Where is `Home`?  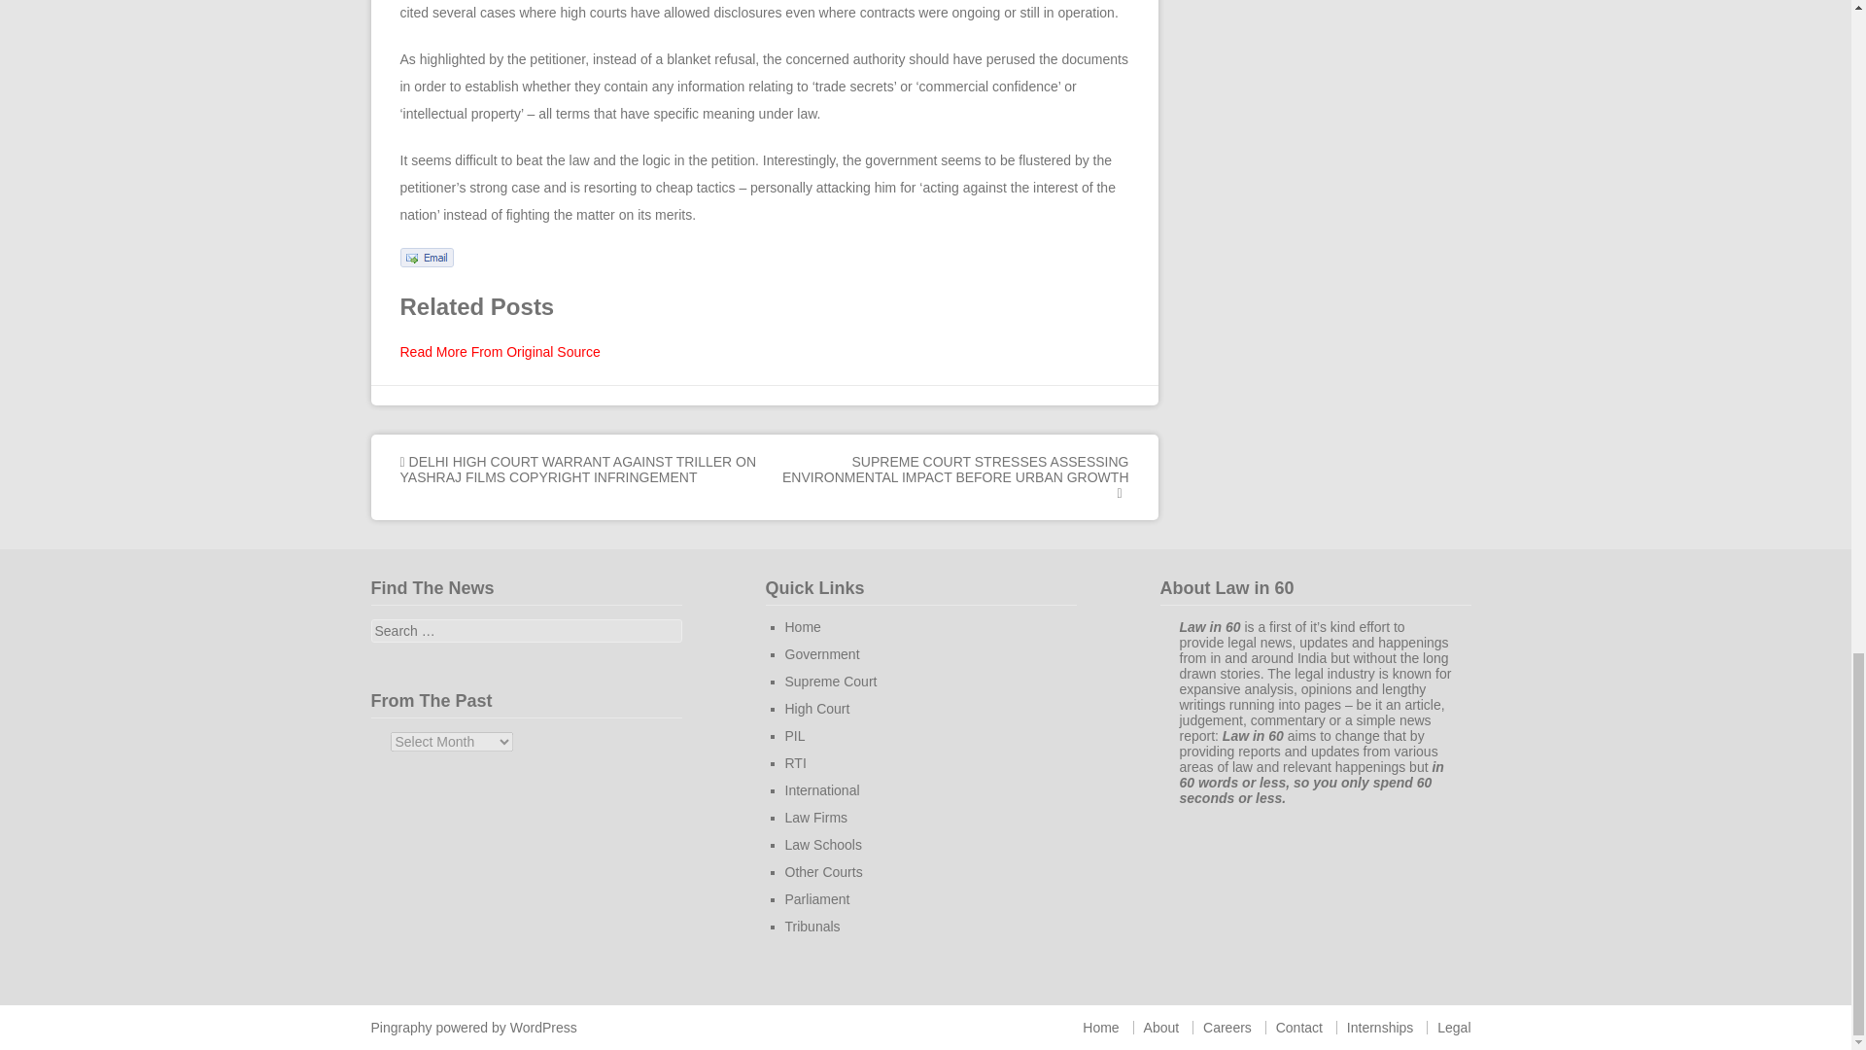 Home is located at coordinates (803, 627).